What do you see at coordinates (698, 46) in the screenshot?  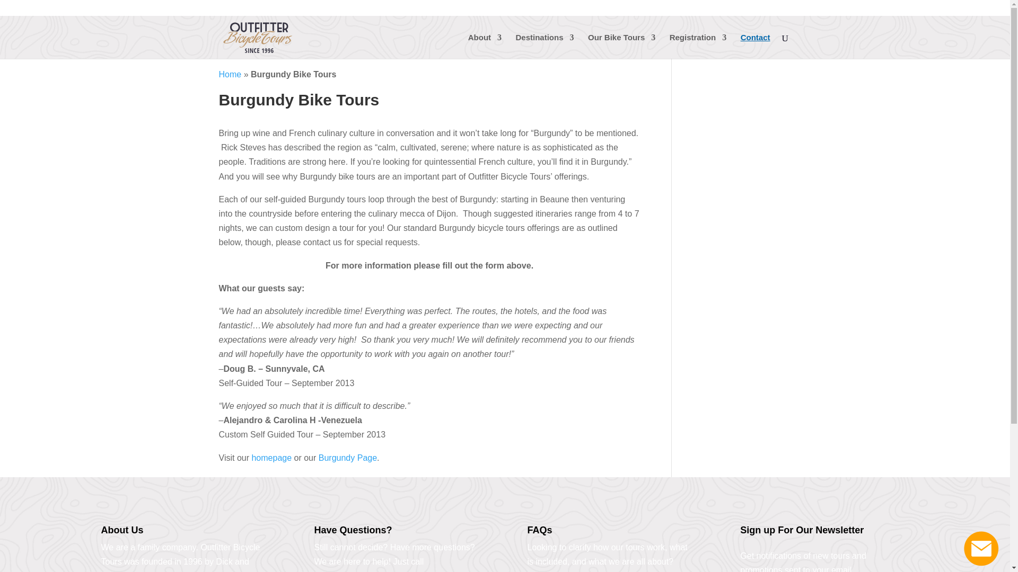 I see `Registration` at bounding box center [698, 46].